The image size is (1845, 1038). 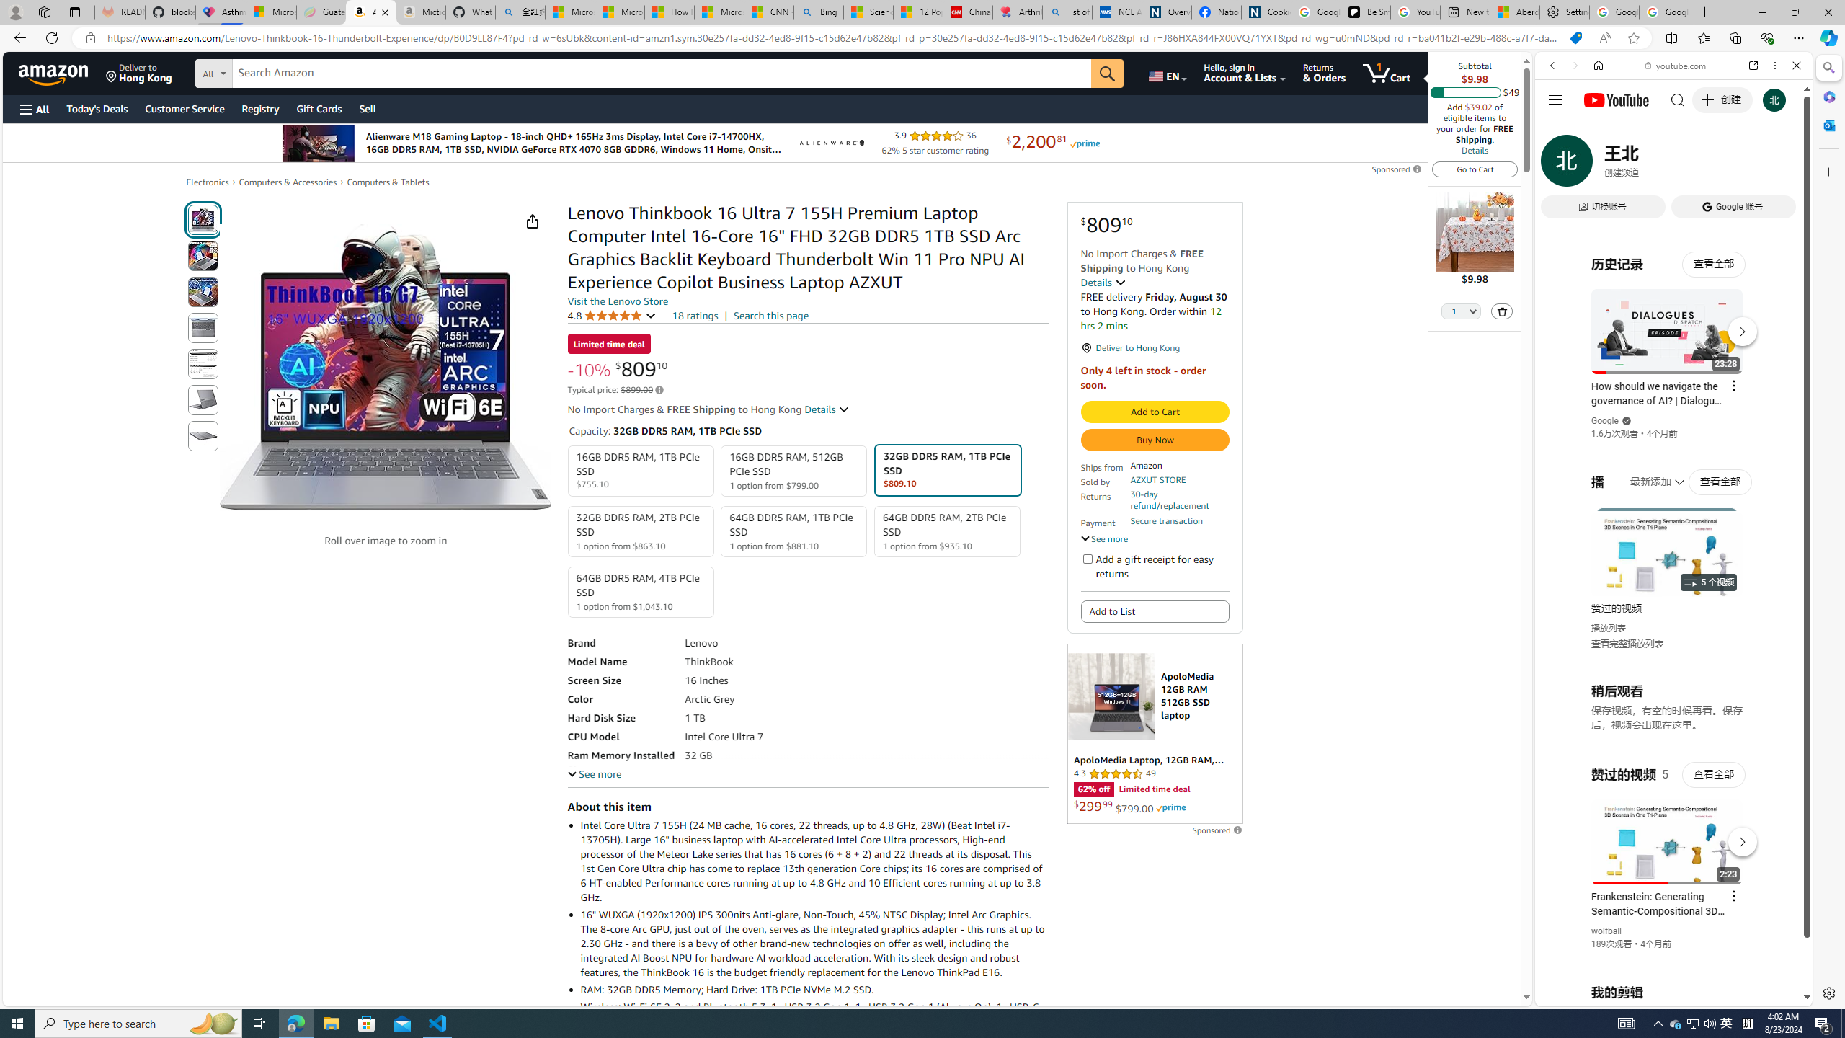 What do you see at coordinates (1461, 313) in the screenshot?
I see `Quantity Selector` at bounding box center [1461, 313].